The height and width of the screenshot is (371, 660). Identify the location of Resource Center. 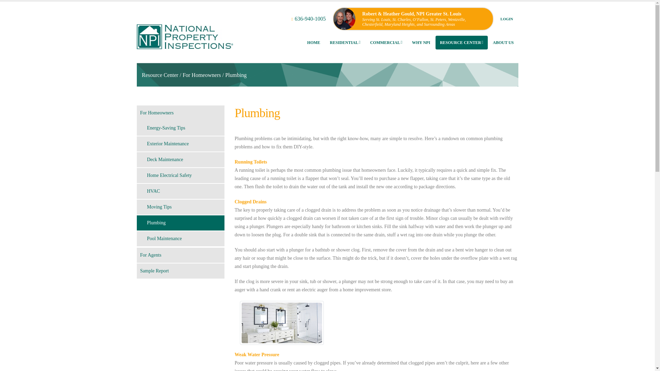
(160, 75).